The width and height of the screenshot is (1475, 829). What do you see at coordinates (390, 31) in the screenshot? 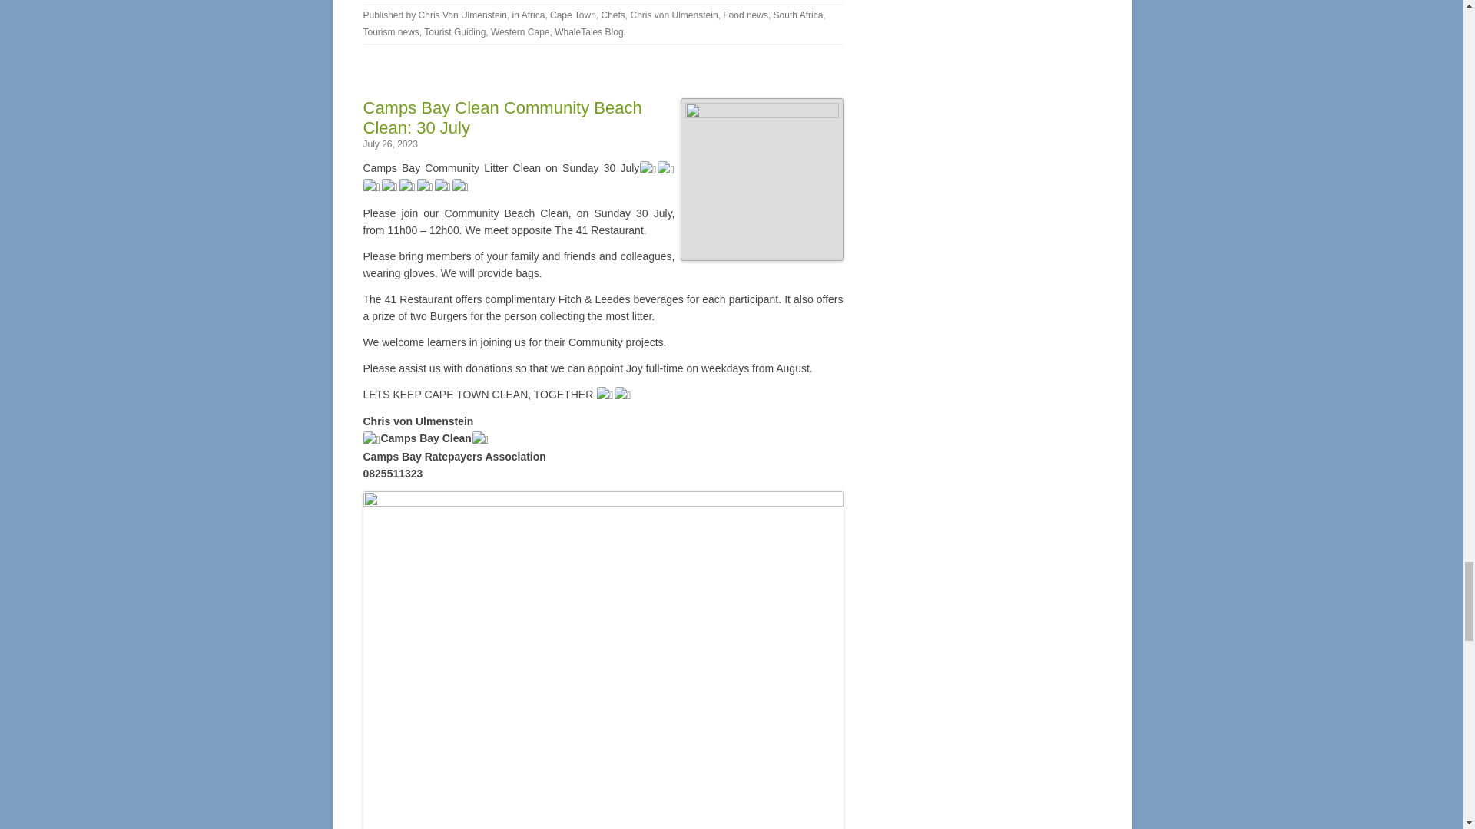
I see `Tourism news` at bounding box center [390, 31].